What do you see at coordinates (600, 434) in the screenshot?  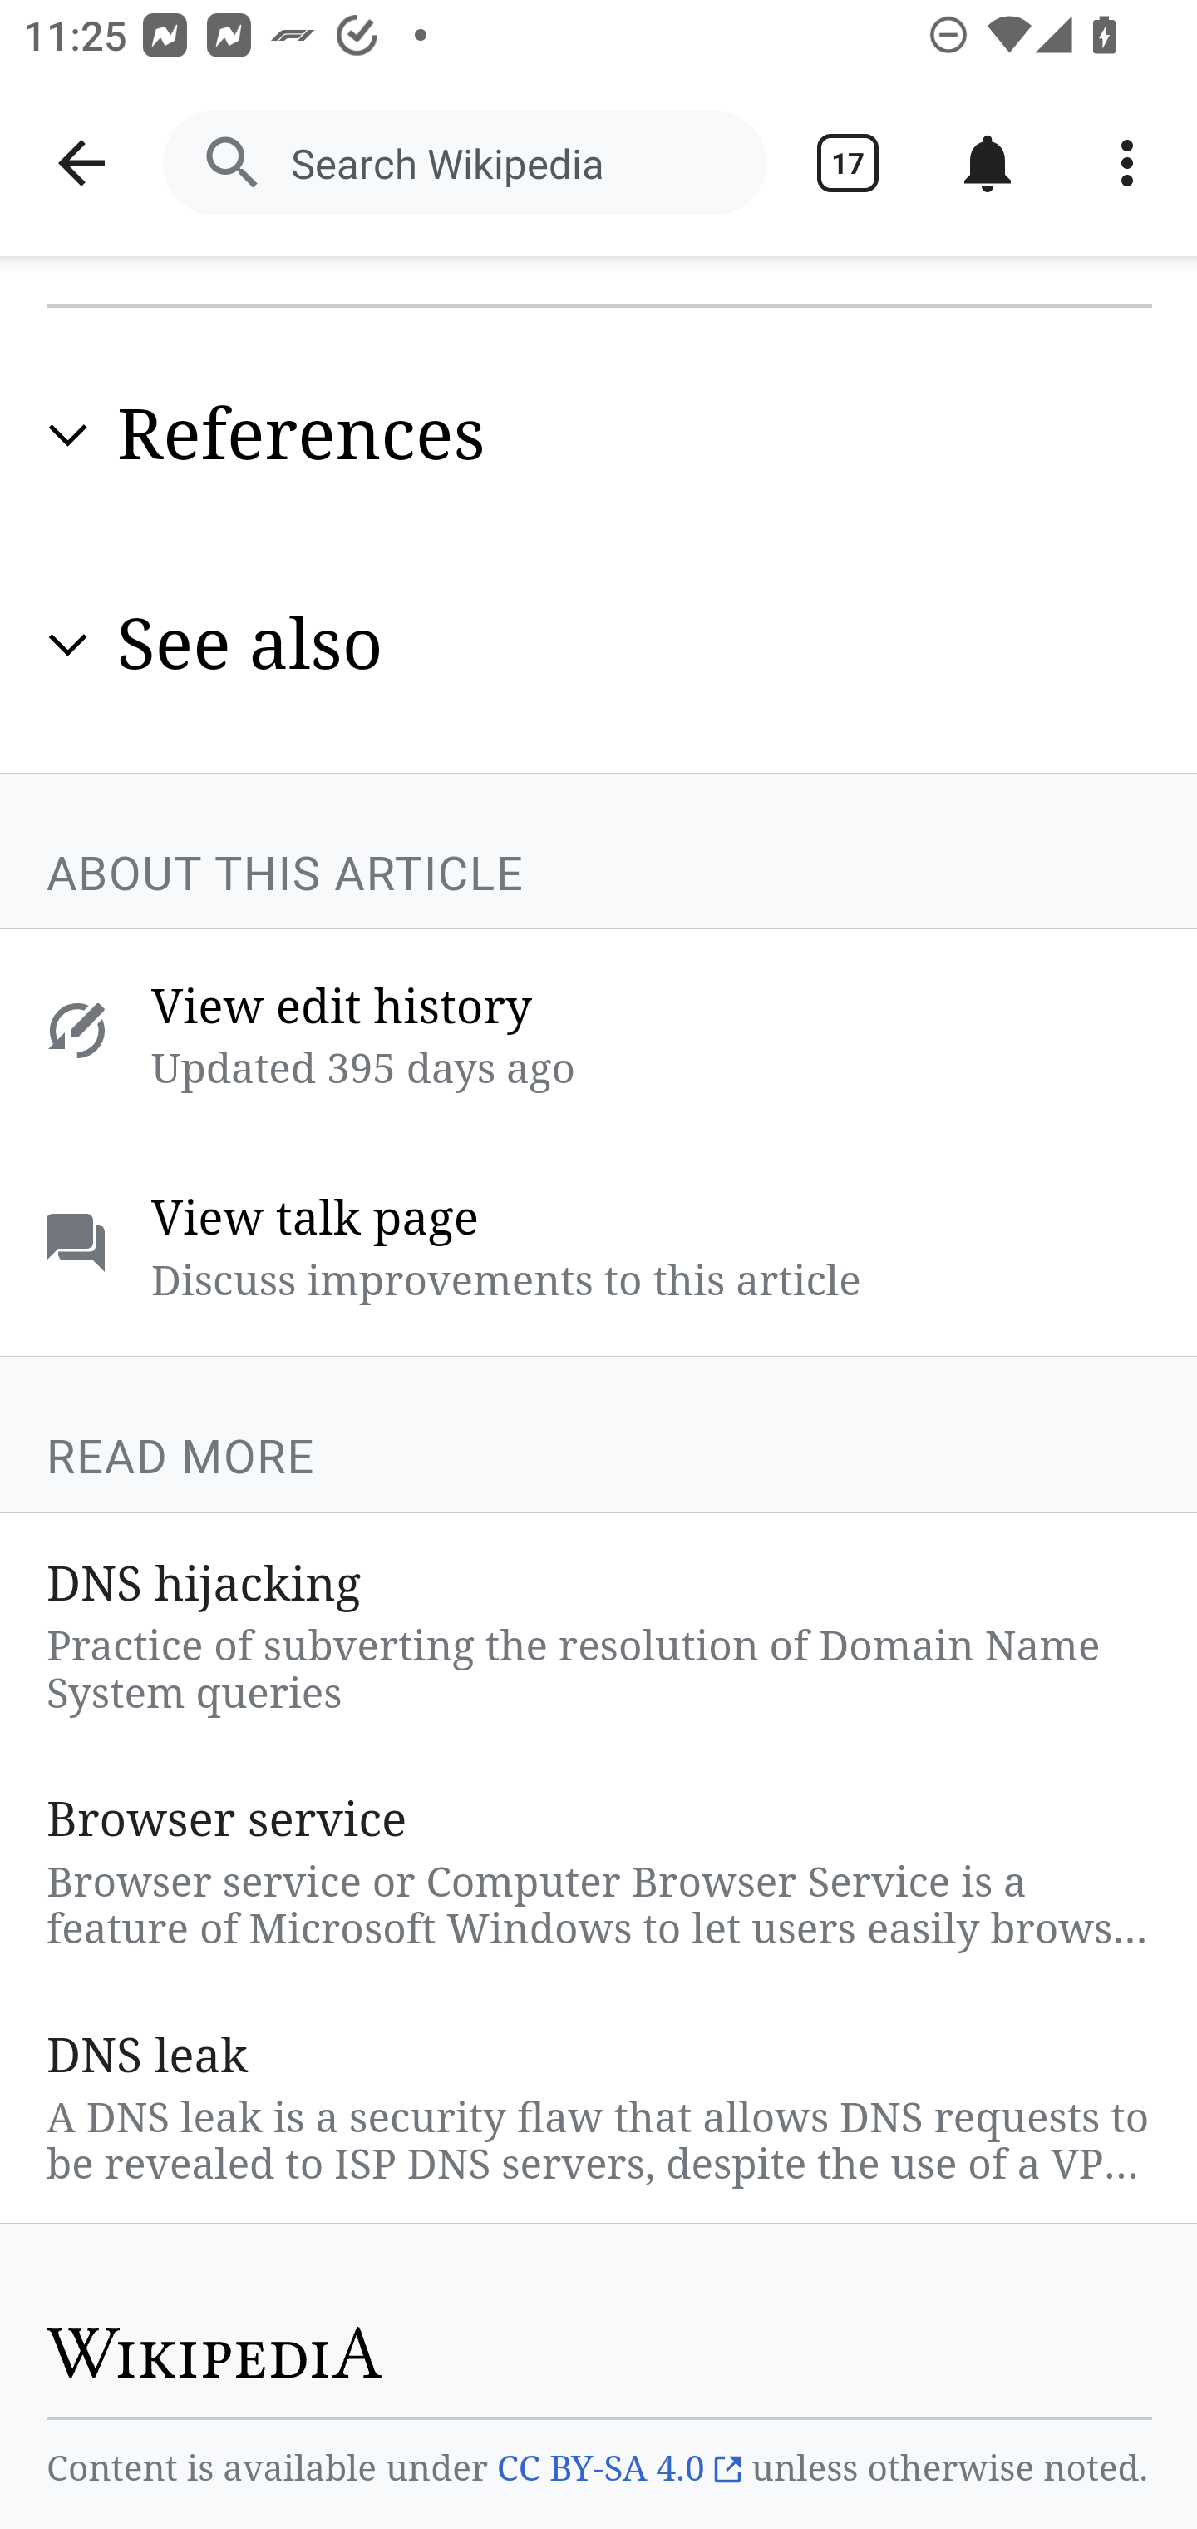 I see `Expand section References` at bounding box center [600, 434].